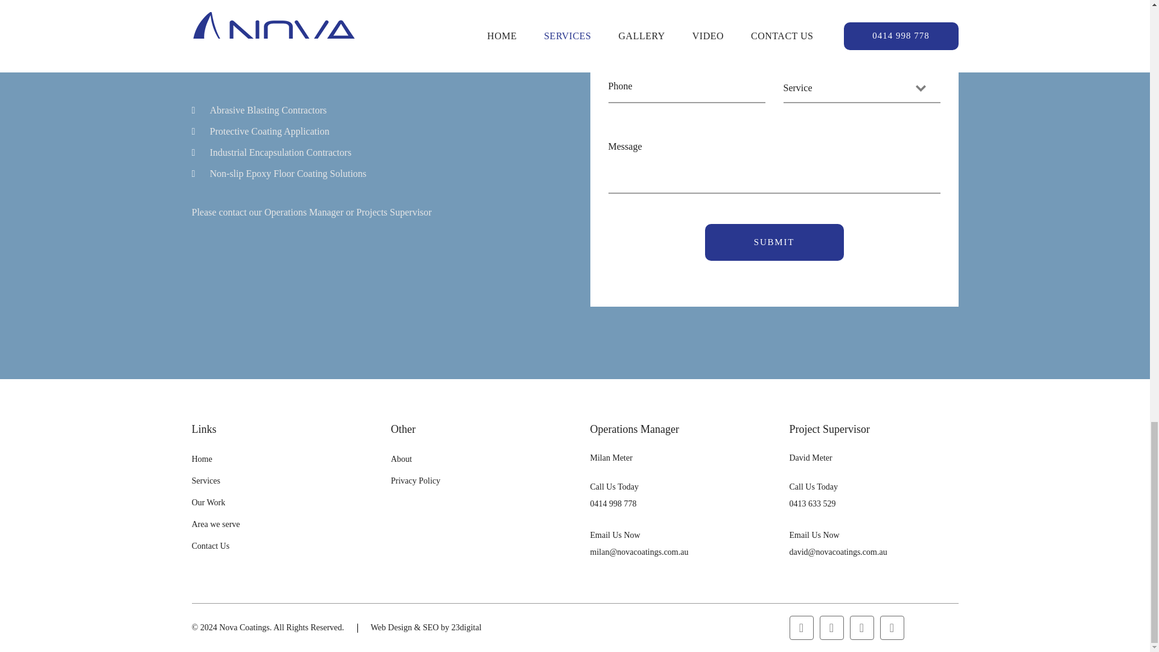  Describe the element at coordinates (613, 503) in the screenshot. I see `0414 998 778` at that location.